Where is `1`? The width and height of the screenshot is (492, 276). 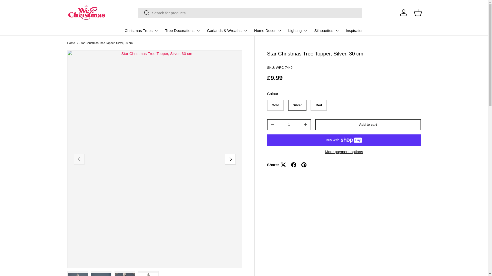
1 is located at coordinates (289, 124).